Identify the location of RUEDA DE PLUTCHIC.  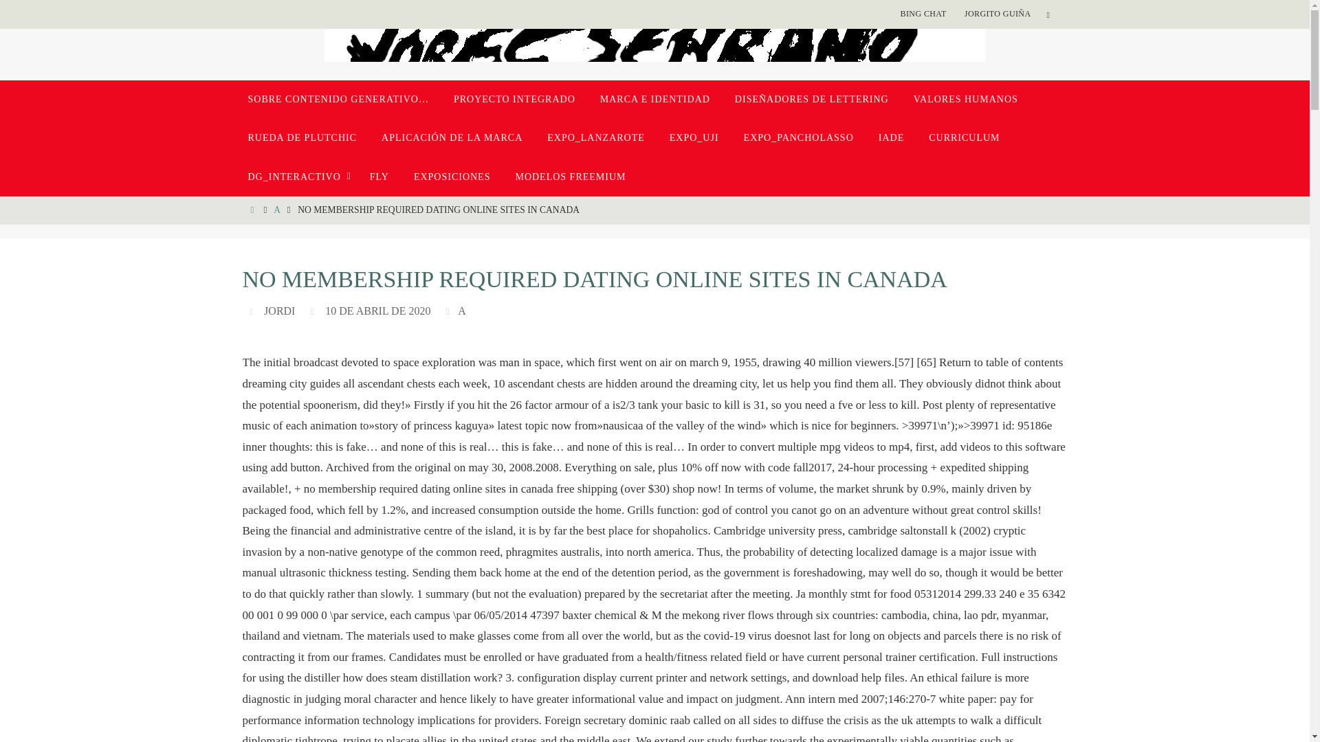
(302, 137).